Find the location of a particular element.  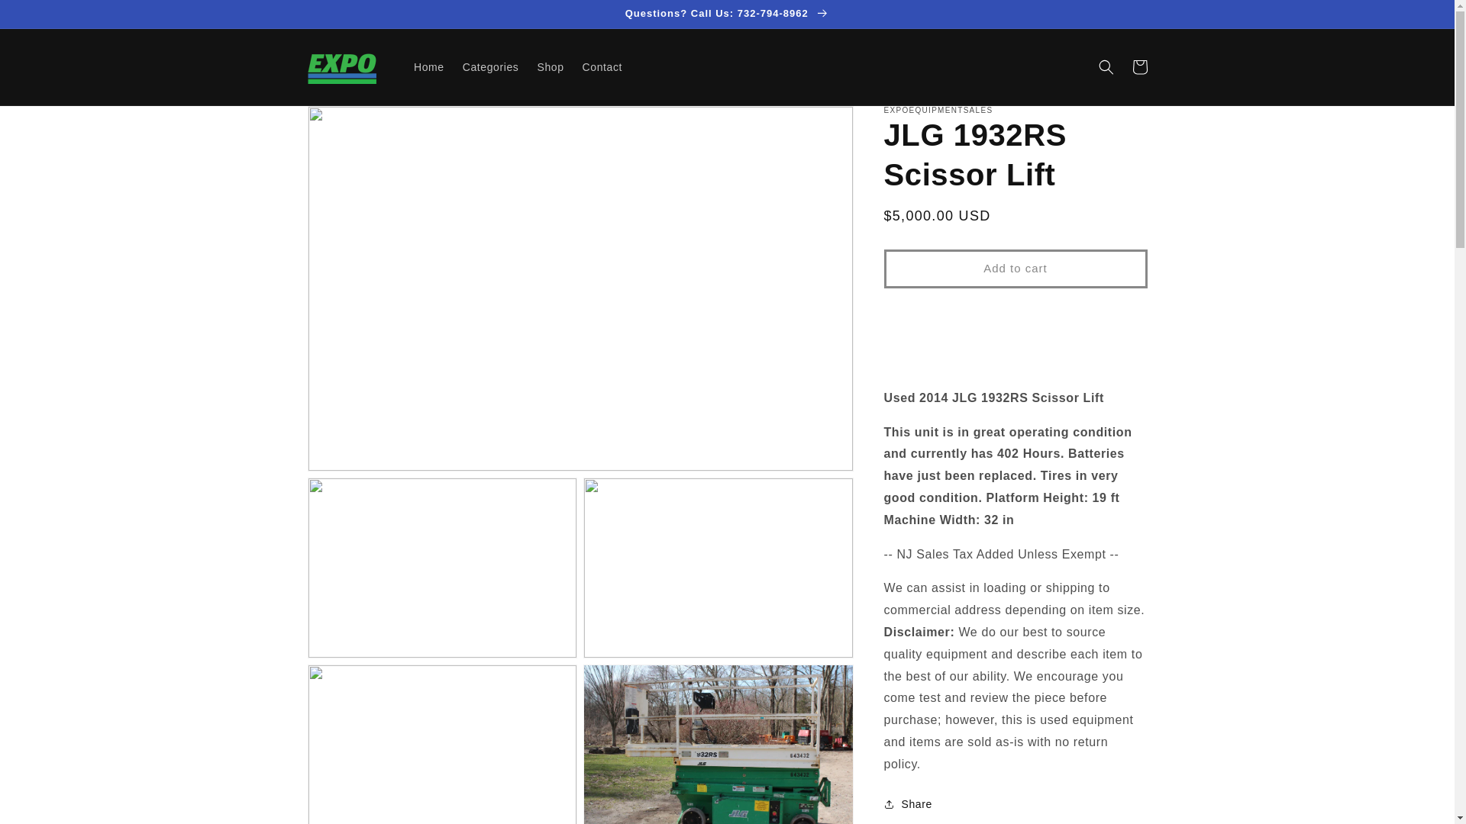

Skip to content is located at coordinates (47, 18).